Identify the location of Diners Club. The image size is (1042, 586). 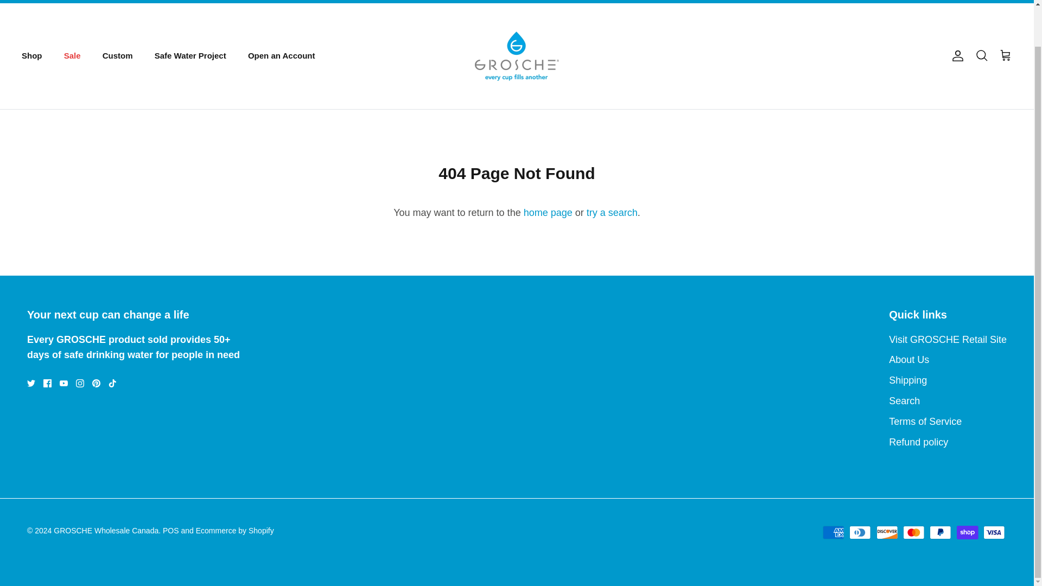
(860, 532).